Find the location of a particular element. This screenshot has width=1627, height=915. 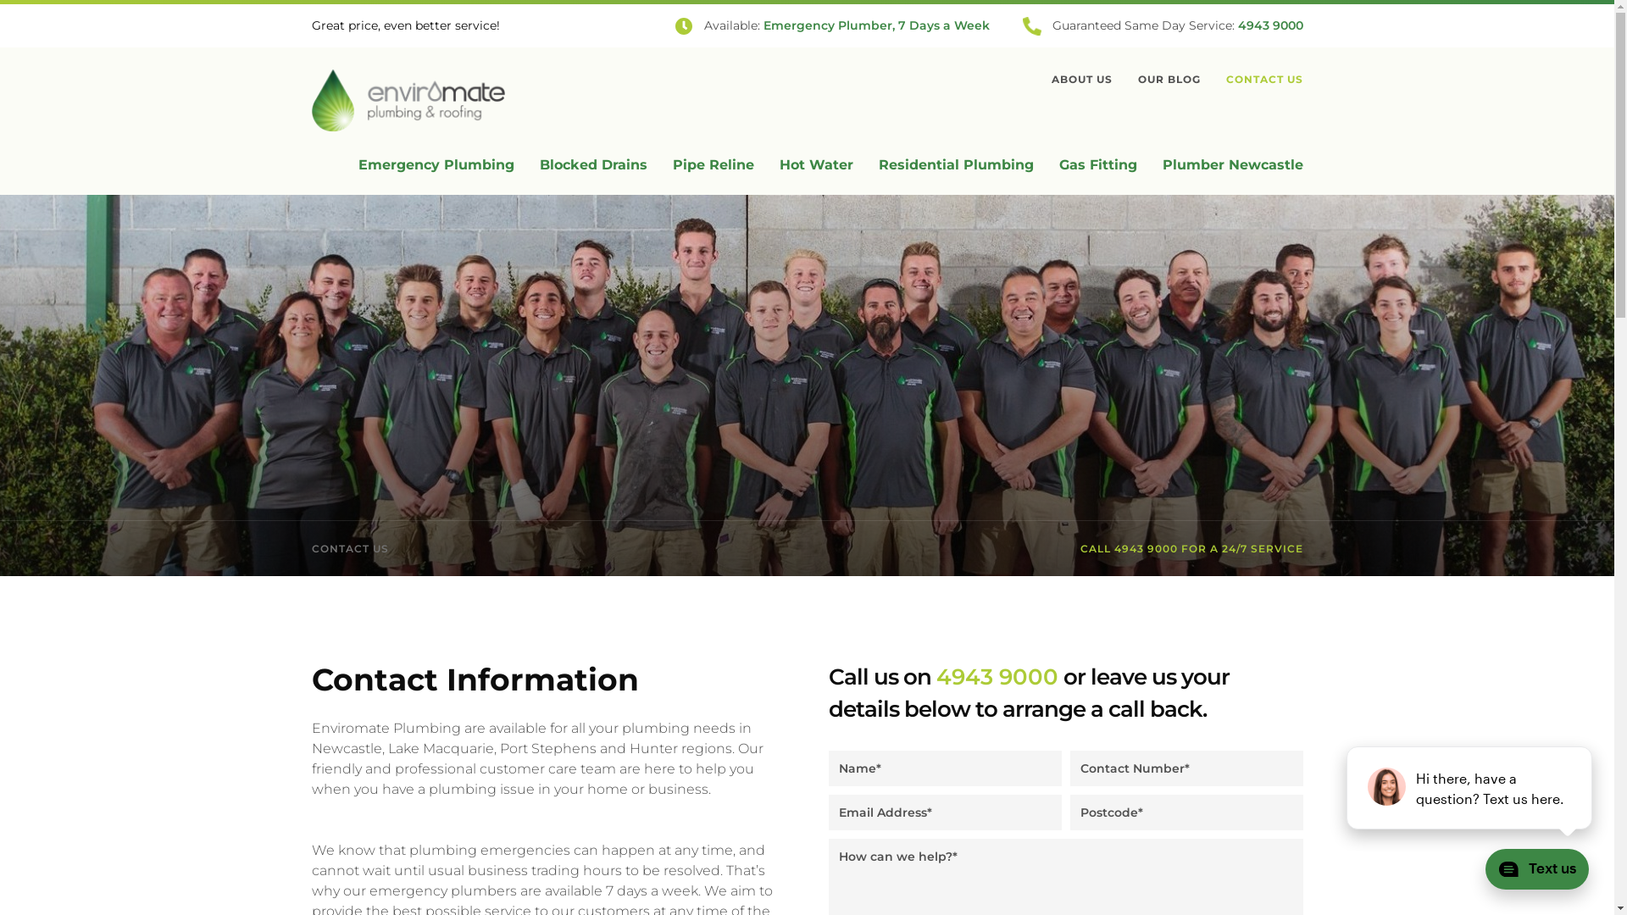

Blocked Drains is located at coordinates (593, 164).